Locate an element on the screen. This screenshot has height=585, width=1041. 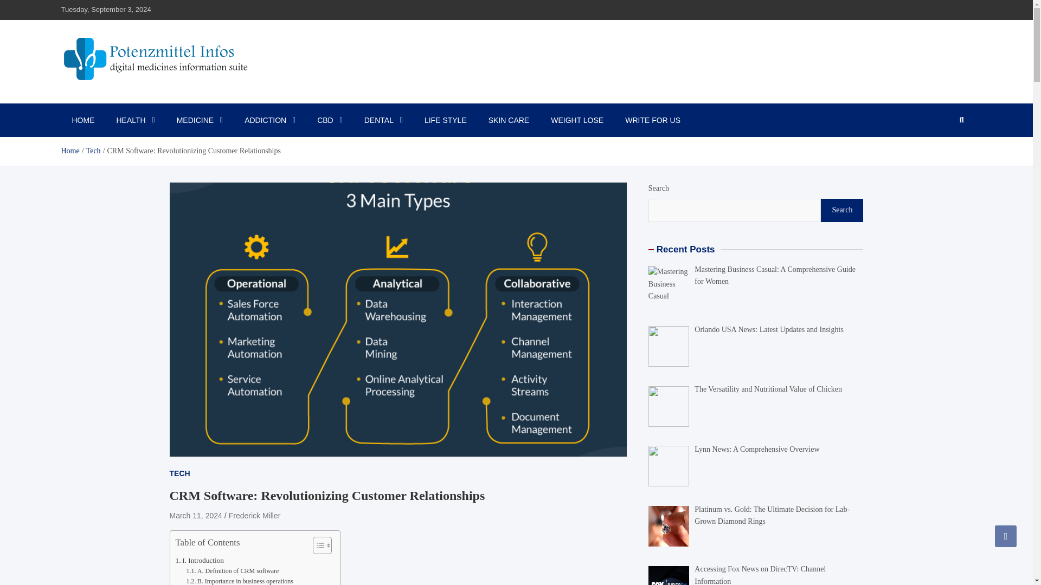
SKIN CARE is located at coordinates (509, 120).